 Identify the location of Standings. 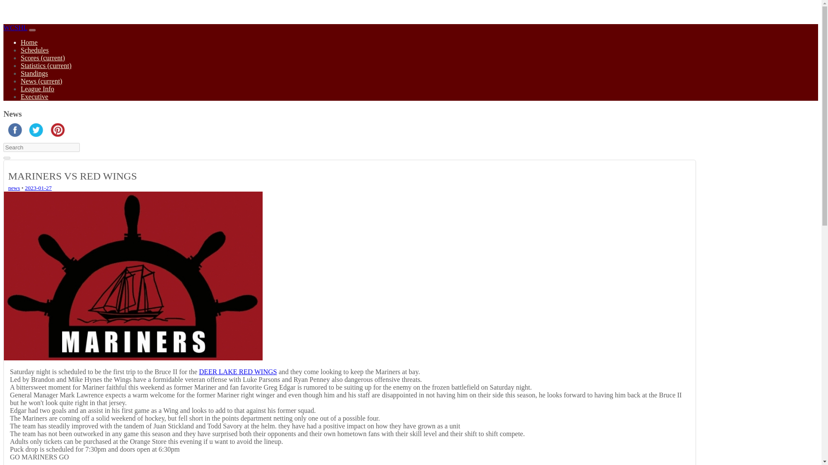
(34, 73).